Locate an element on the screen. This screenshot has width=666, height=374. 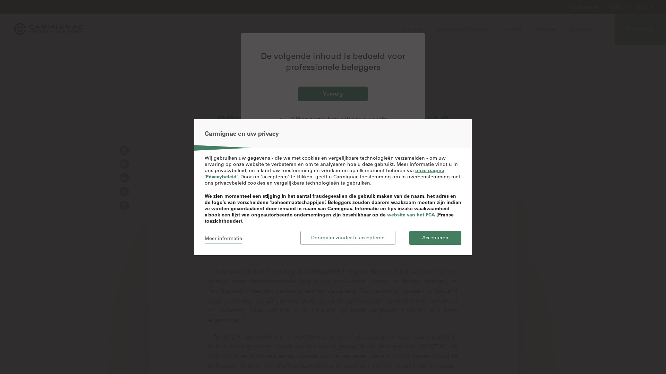
BE / nl is located at coordinates (643, 7).